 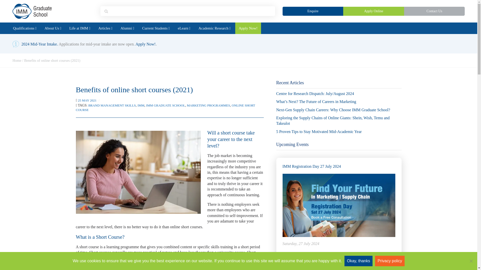 What do you see at coordinates (166, 105) in the screenshot?
I see `imm graduate school` at bounding box center [166, 105].